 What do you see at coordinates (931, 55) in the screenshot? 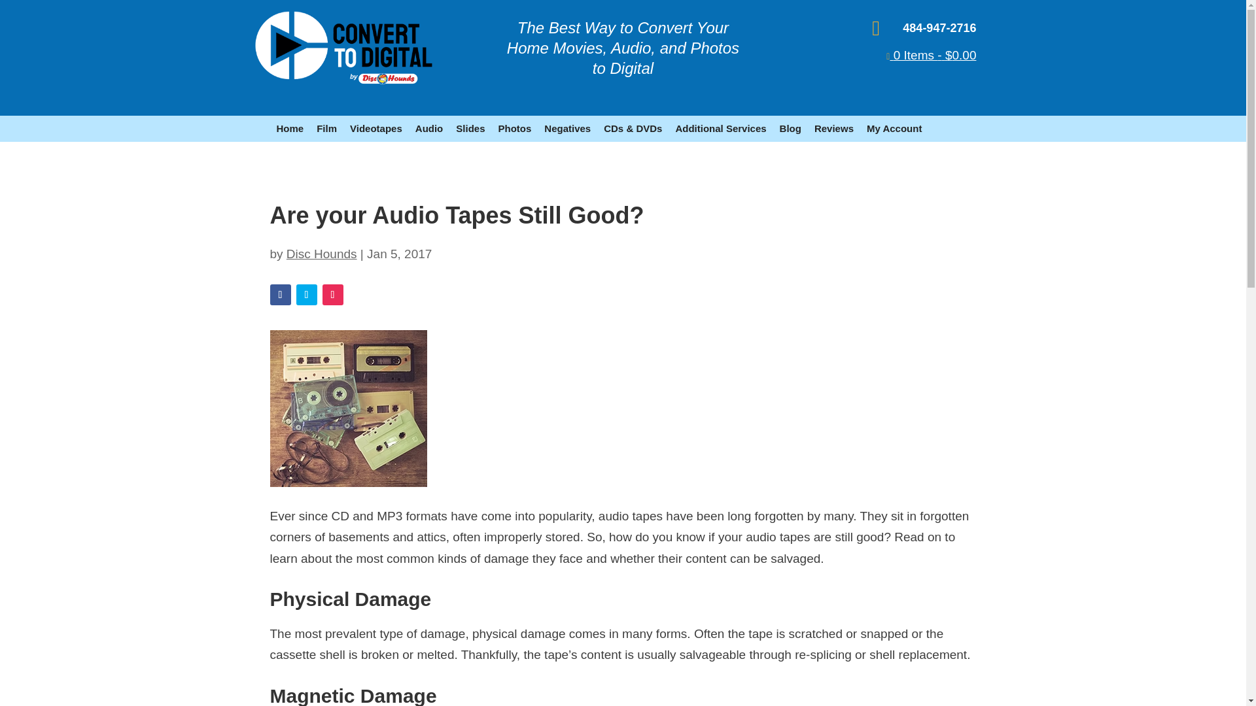
I see `Cart` at bounding box center [931, 55].